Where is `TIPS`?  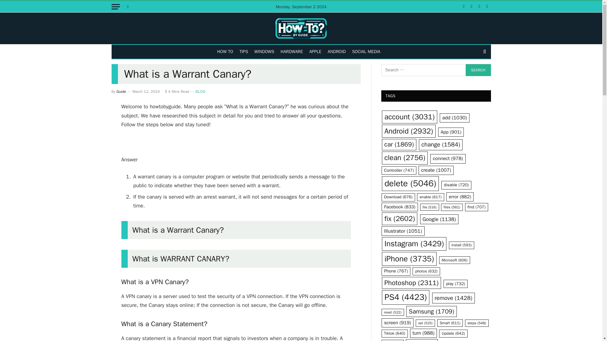 TIPS is located at coordinates (243, 51).